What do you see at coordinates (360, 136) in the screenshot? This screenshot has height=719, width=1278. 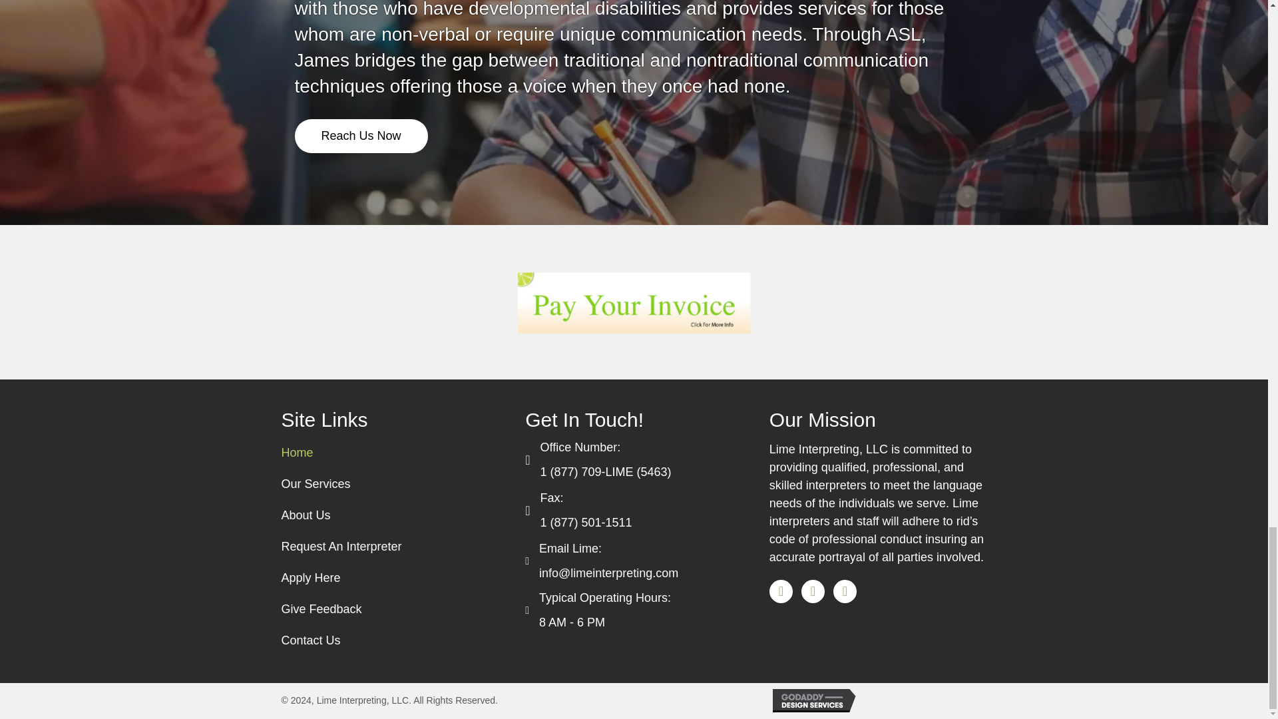 I see `Reach Us Now` at bounding box center [360, 136].